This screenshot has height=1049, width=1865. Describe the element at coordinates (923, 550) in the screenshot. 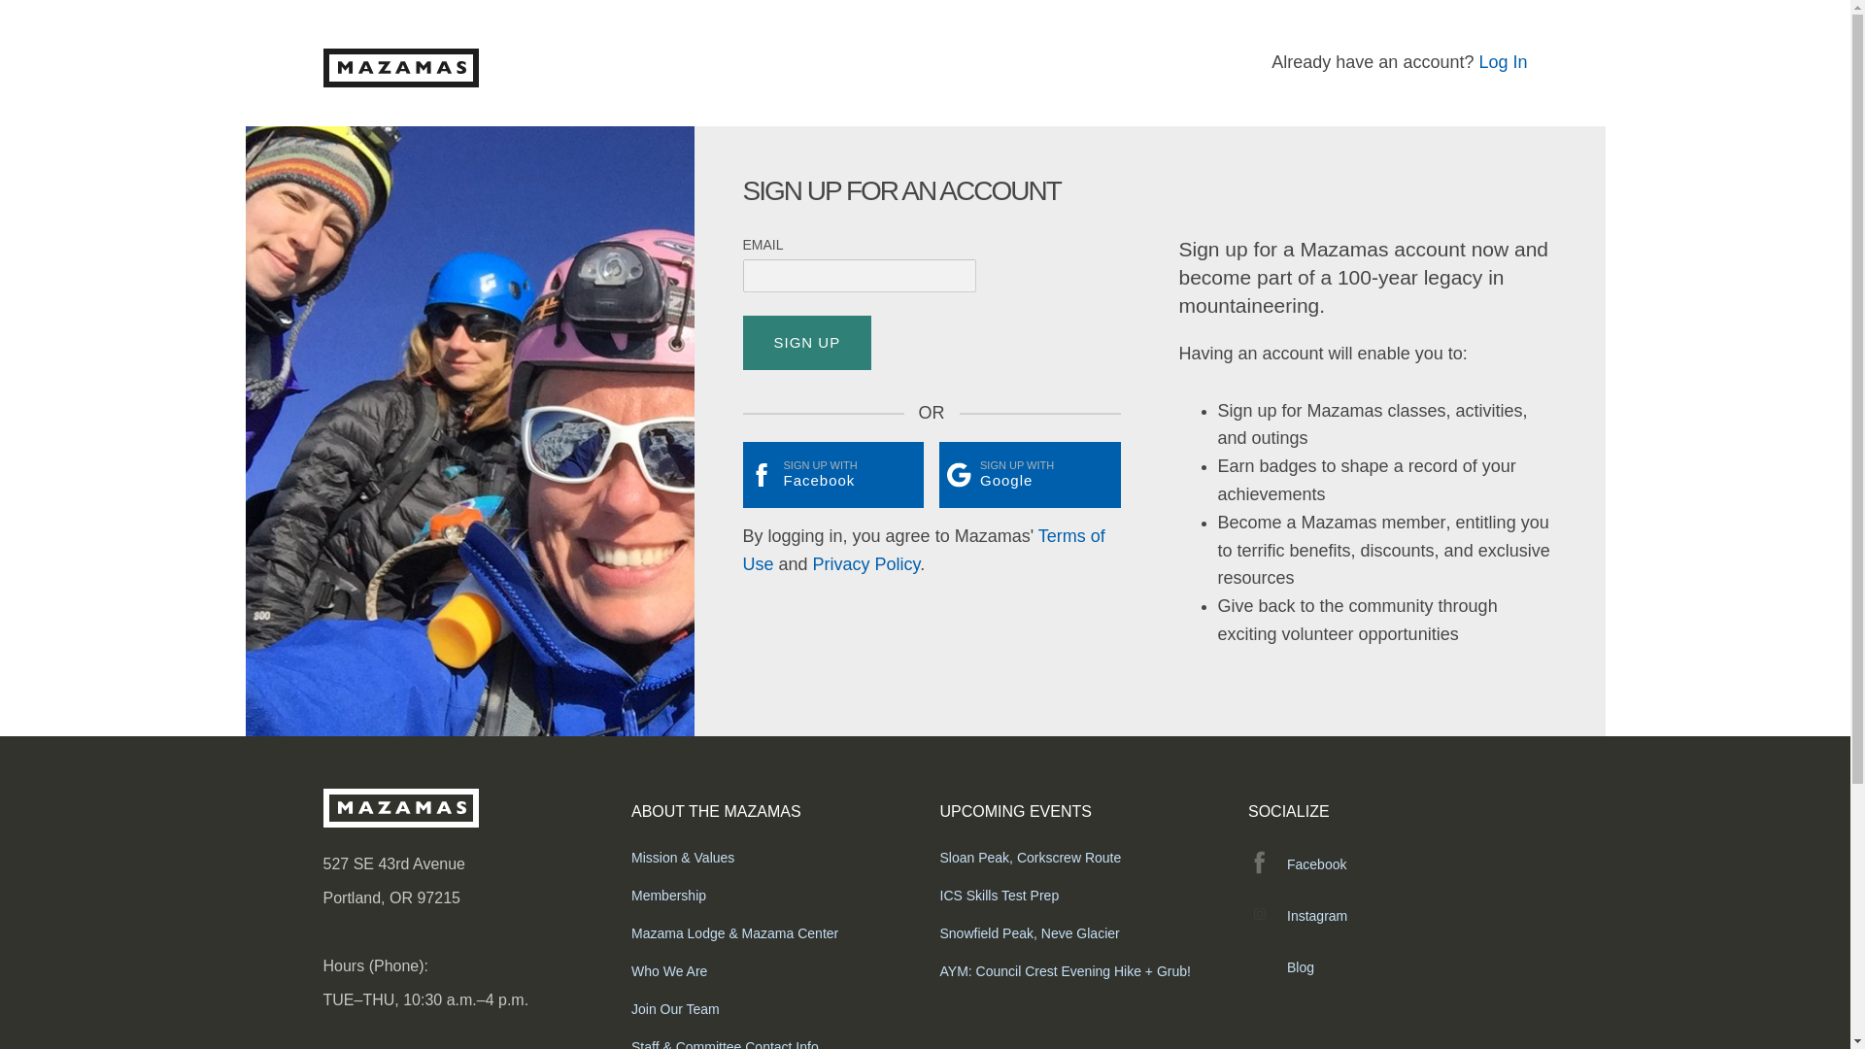

I see `Terms of Use` at that location.